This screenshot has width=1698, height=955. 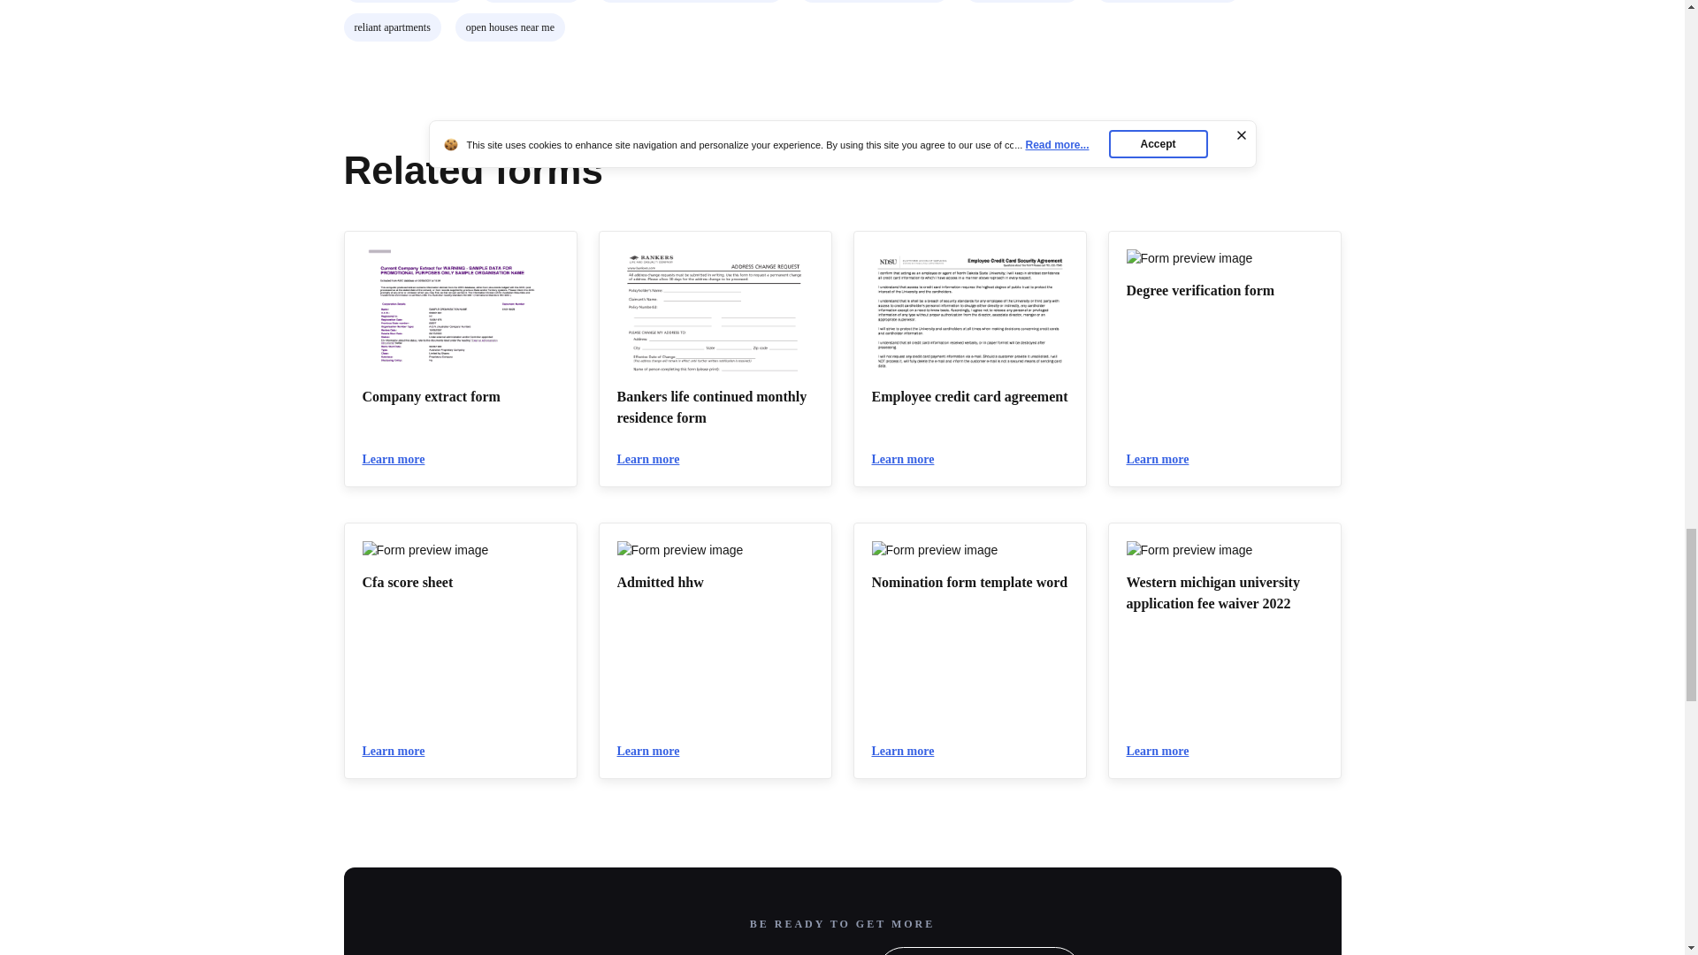 What do you see at coordinates (911, 752) in the screenshot?
I see `Learn more` at bounding box center [911, 752].